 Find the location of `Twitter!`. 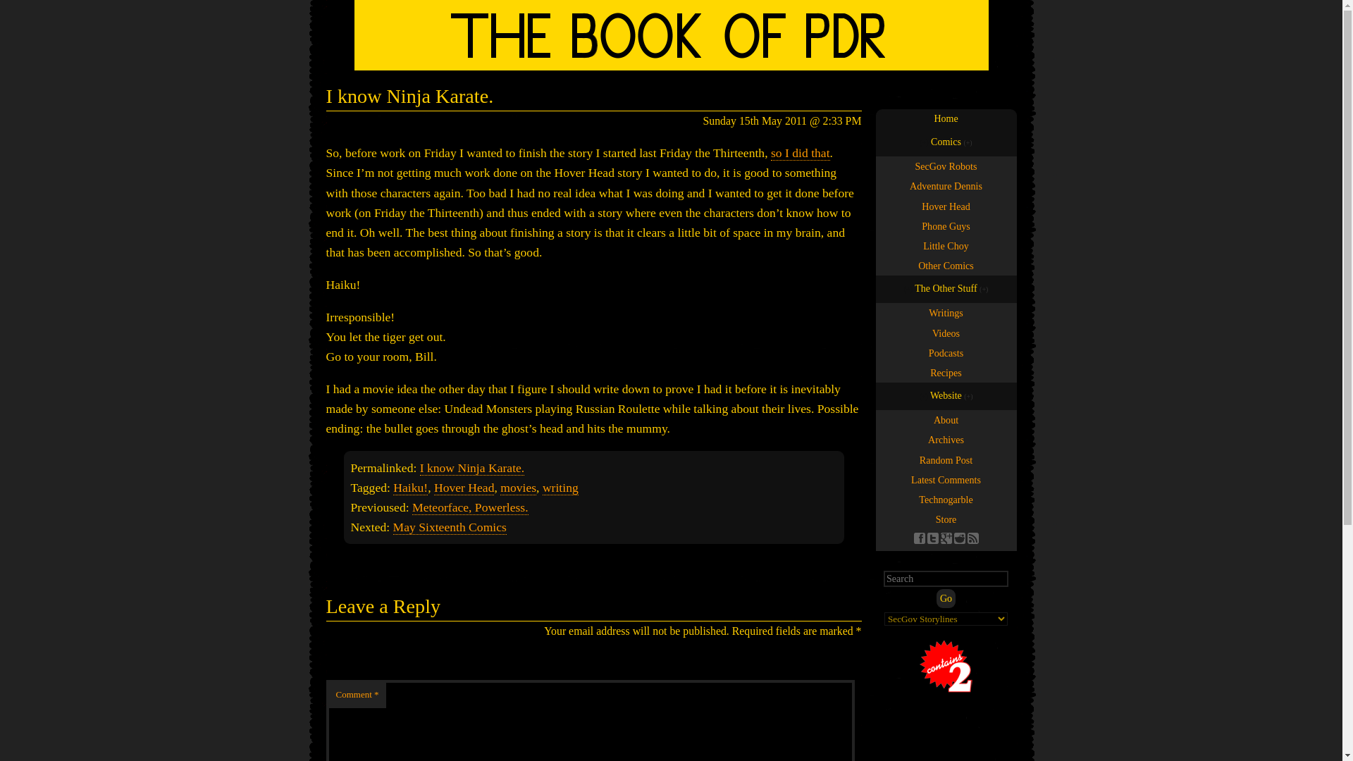

Twitter! is located at coordinates (933, 538).